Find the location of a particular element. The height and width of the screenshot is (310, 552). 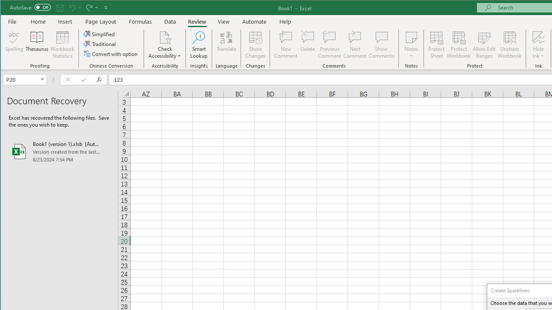

Hide Ink is located at coordinates (538, 45).